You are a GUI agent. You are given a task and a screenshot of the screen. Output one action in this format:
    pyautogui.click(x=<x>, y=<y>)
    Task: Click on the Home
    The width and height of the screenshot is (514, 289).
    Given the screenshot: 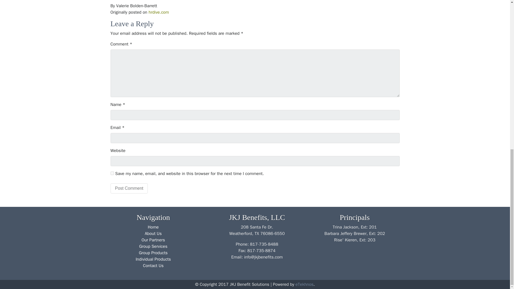 What is the action you would take?
    pyautogui.click(x=153, y=227)
    